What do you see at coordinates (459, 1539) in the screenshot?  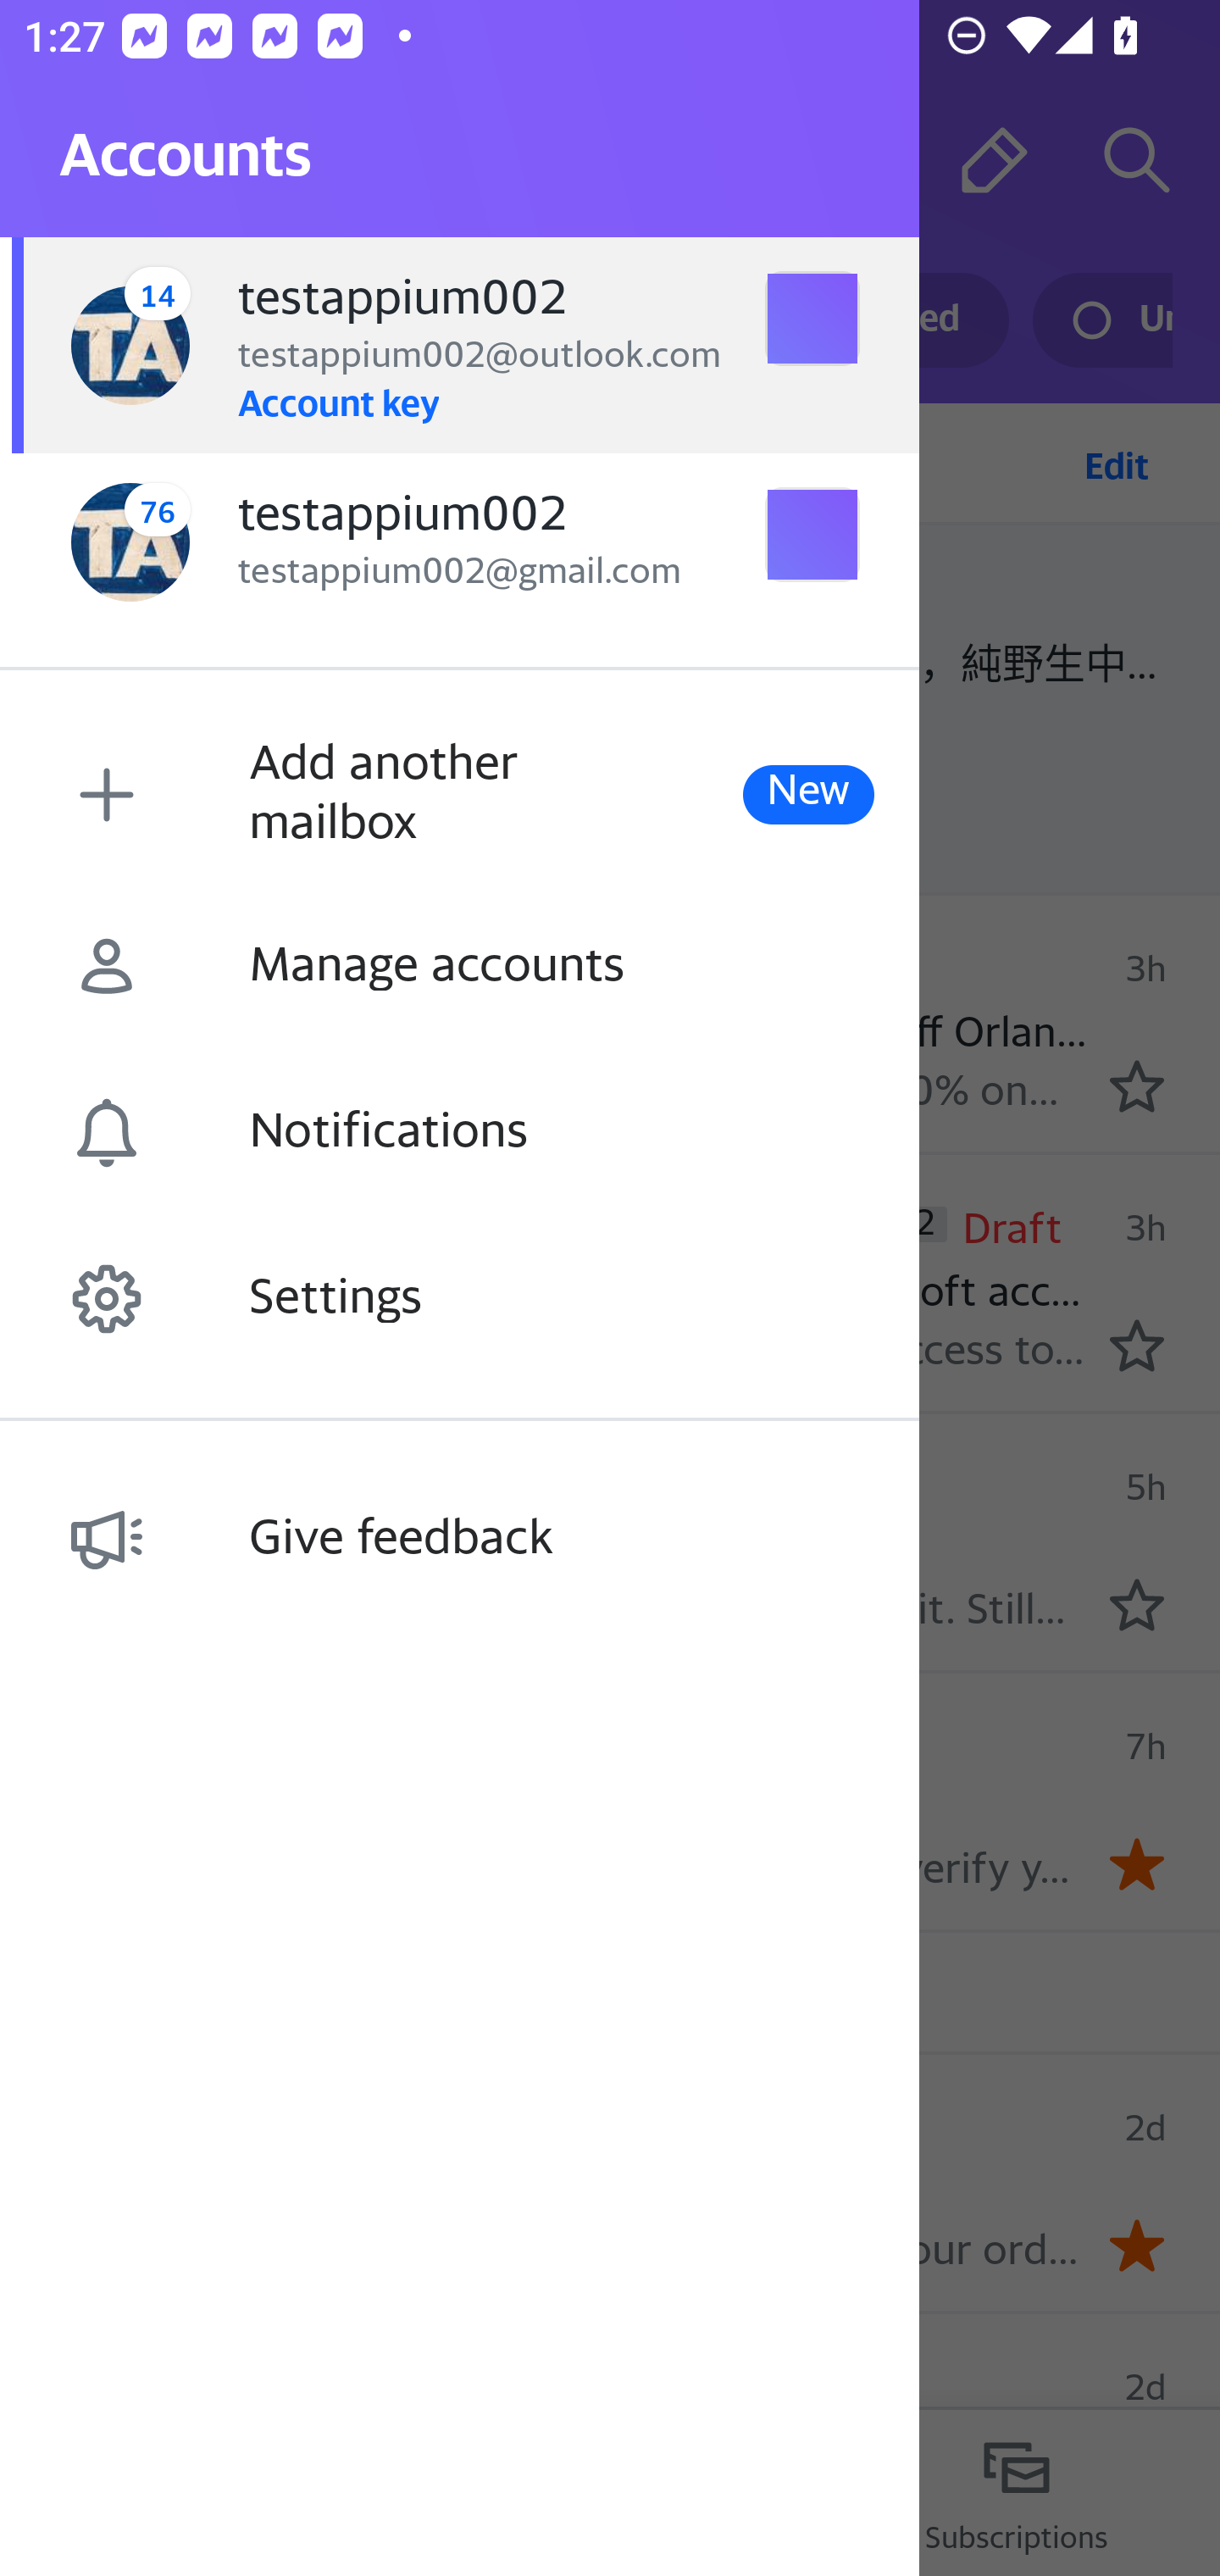 I see `Give feedback` at bounding box center [459, 1539].